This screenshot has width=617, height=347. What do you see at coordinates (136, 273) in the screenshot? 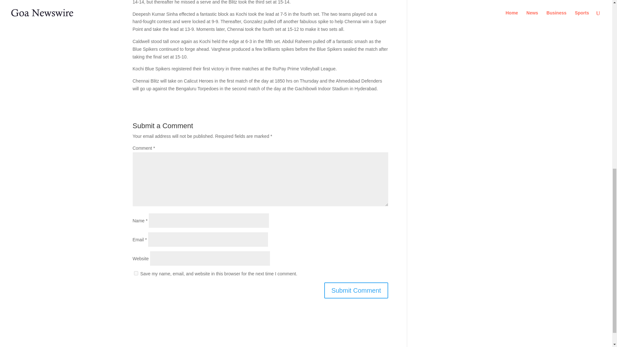
I see `yes` at bounding box center [136, 273].